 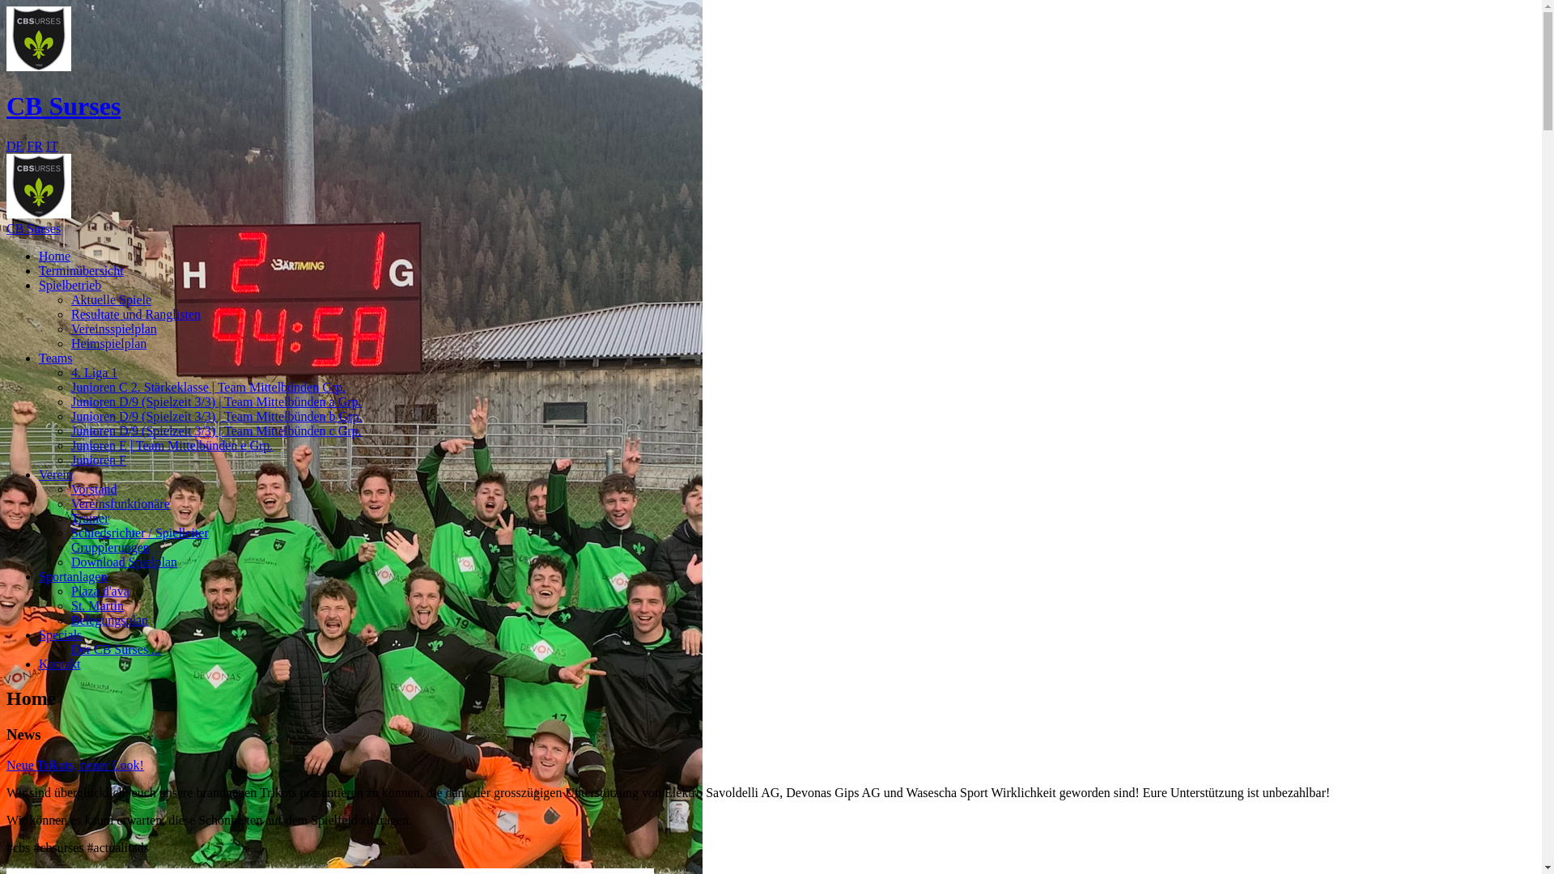 I want to click on Download Spielplan, so click(x=125, y=562).